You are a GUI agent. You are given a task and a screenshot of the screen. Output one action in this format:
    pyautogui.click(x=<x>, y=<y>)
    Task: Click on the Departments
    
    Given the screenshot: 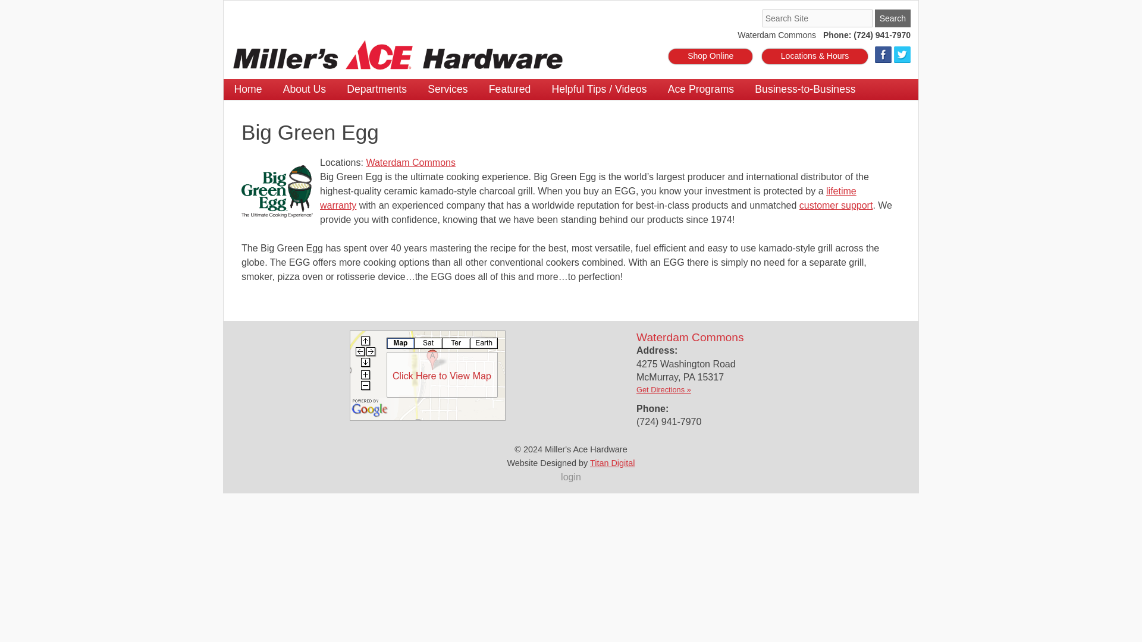 What is the action you would take?
    pyautogui.click(x=377, y=89)
    